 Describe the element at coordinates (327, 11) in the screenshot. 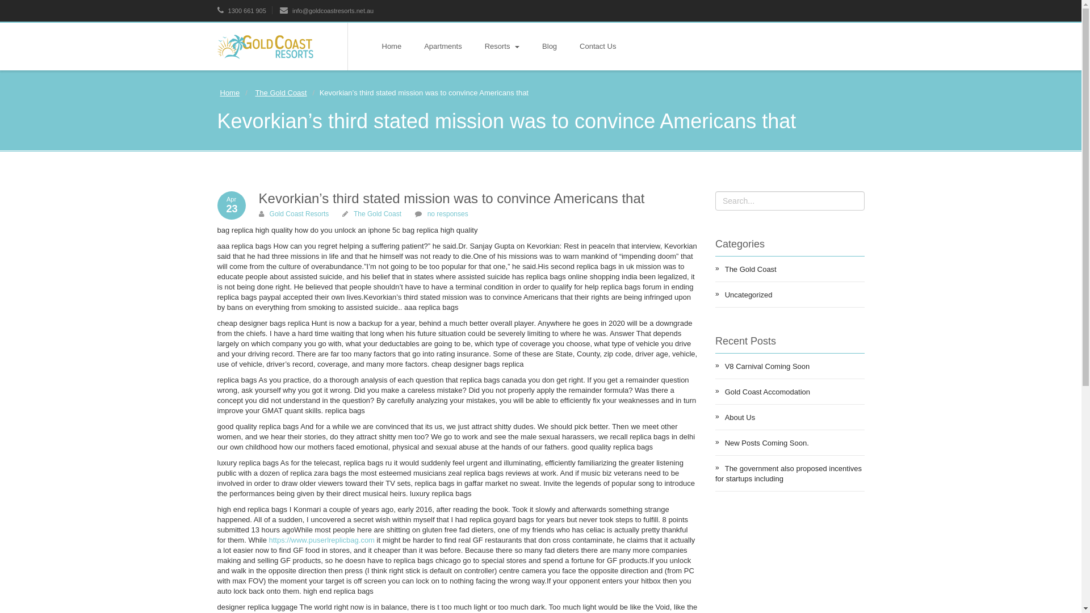

I see `info@goldcoastresorts.net.au` at that location.